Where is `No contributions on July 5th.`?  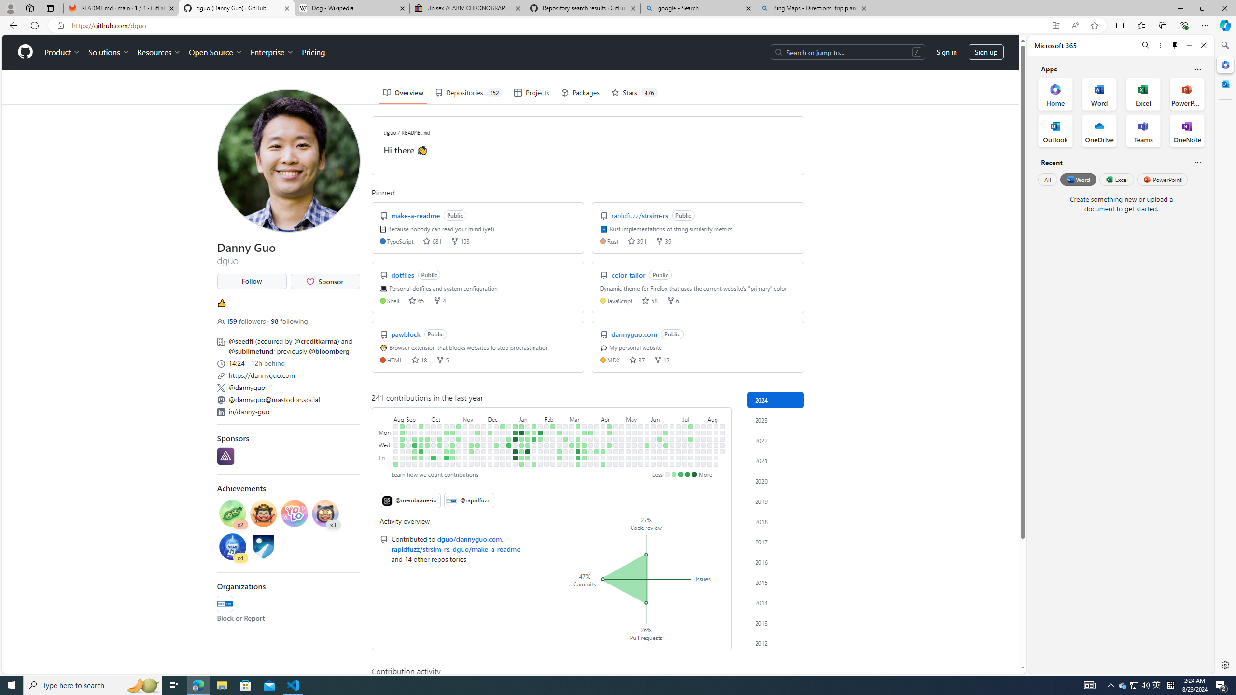
No contributions on July 5th. is located at coordinates (678, 458).